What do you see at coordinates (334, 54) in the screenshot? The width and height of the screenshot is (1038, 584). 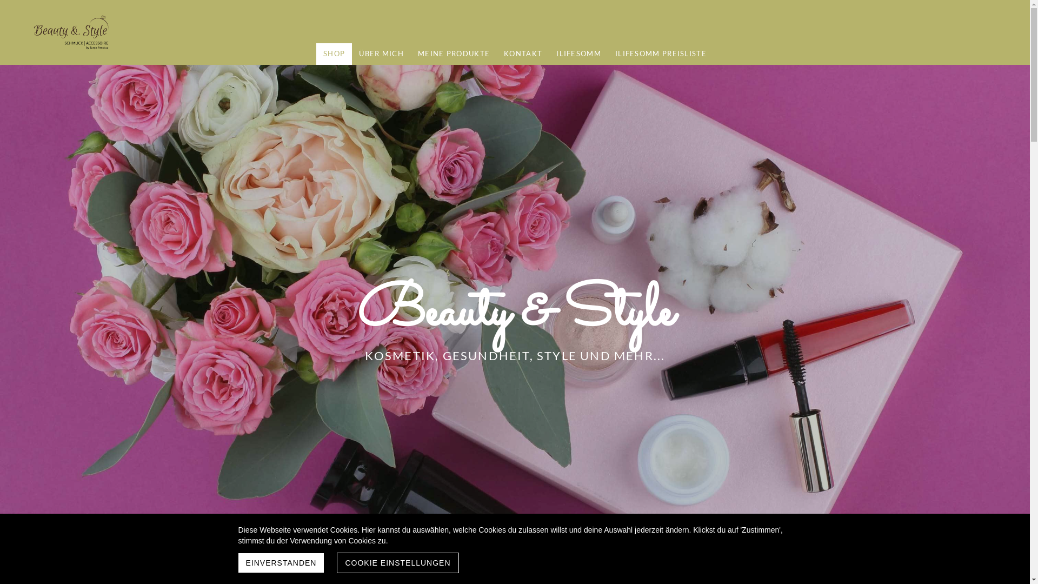 I see `SHOP` at bounding box center [334, 54].